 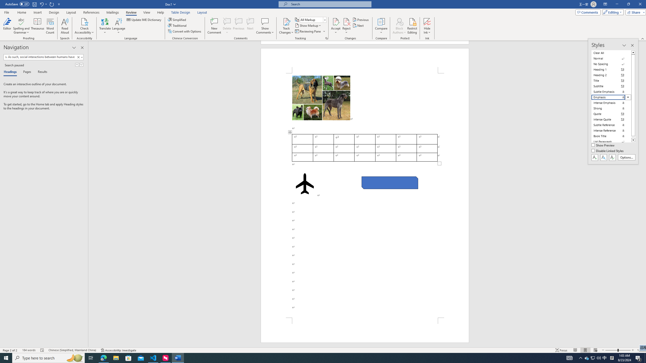 What do you see at coordinates (313, 20) in the screenshot?
I see `Display for Review` at bounding box center [313, 20].